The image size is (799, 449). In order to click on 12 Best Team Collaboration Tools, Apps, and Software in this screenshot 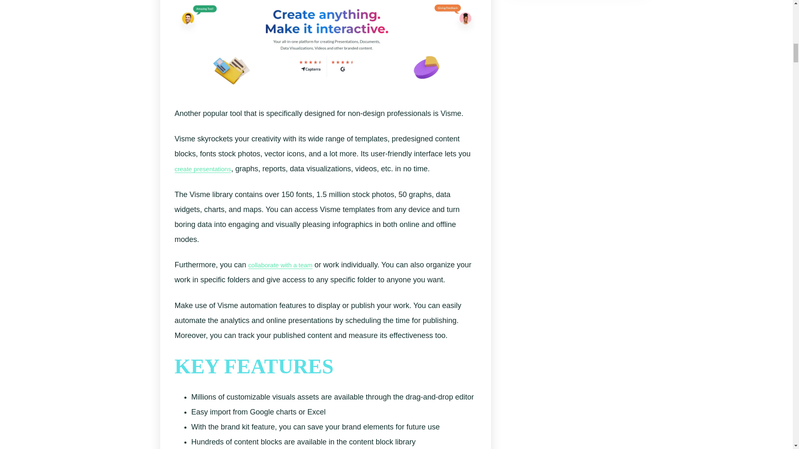, I will do `click(280, 265)`.